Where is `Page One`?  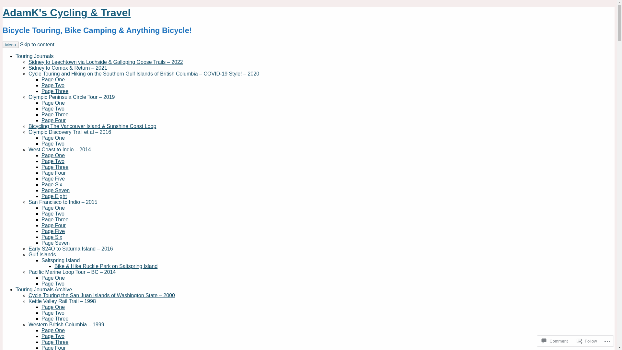 Page One is located at coordinates (53, 80).